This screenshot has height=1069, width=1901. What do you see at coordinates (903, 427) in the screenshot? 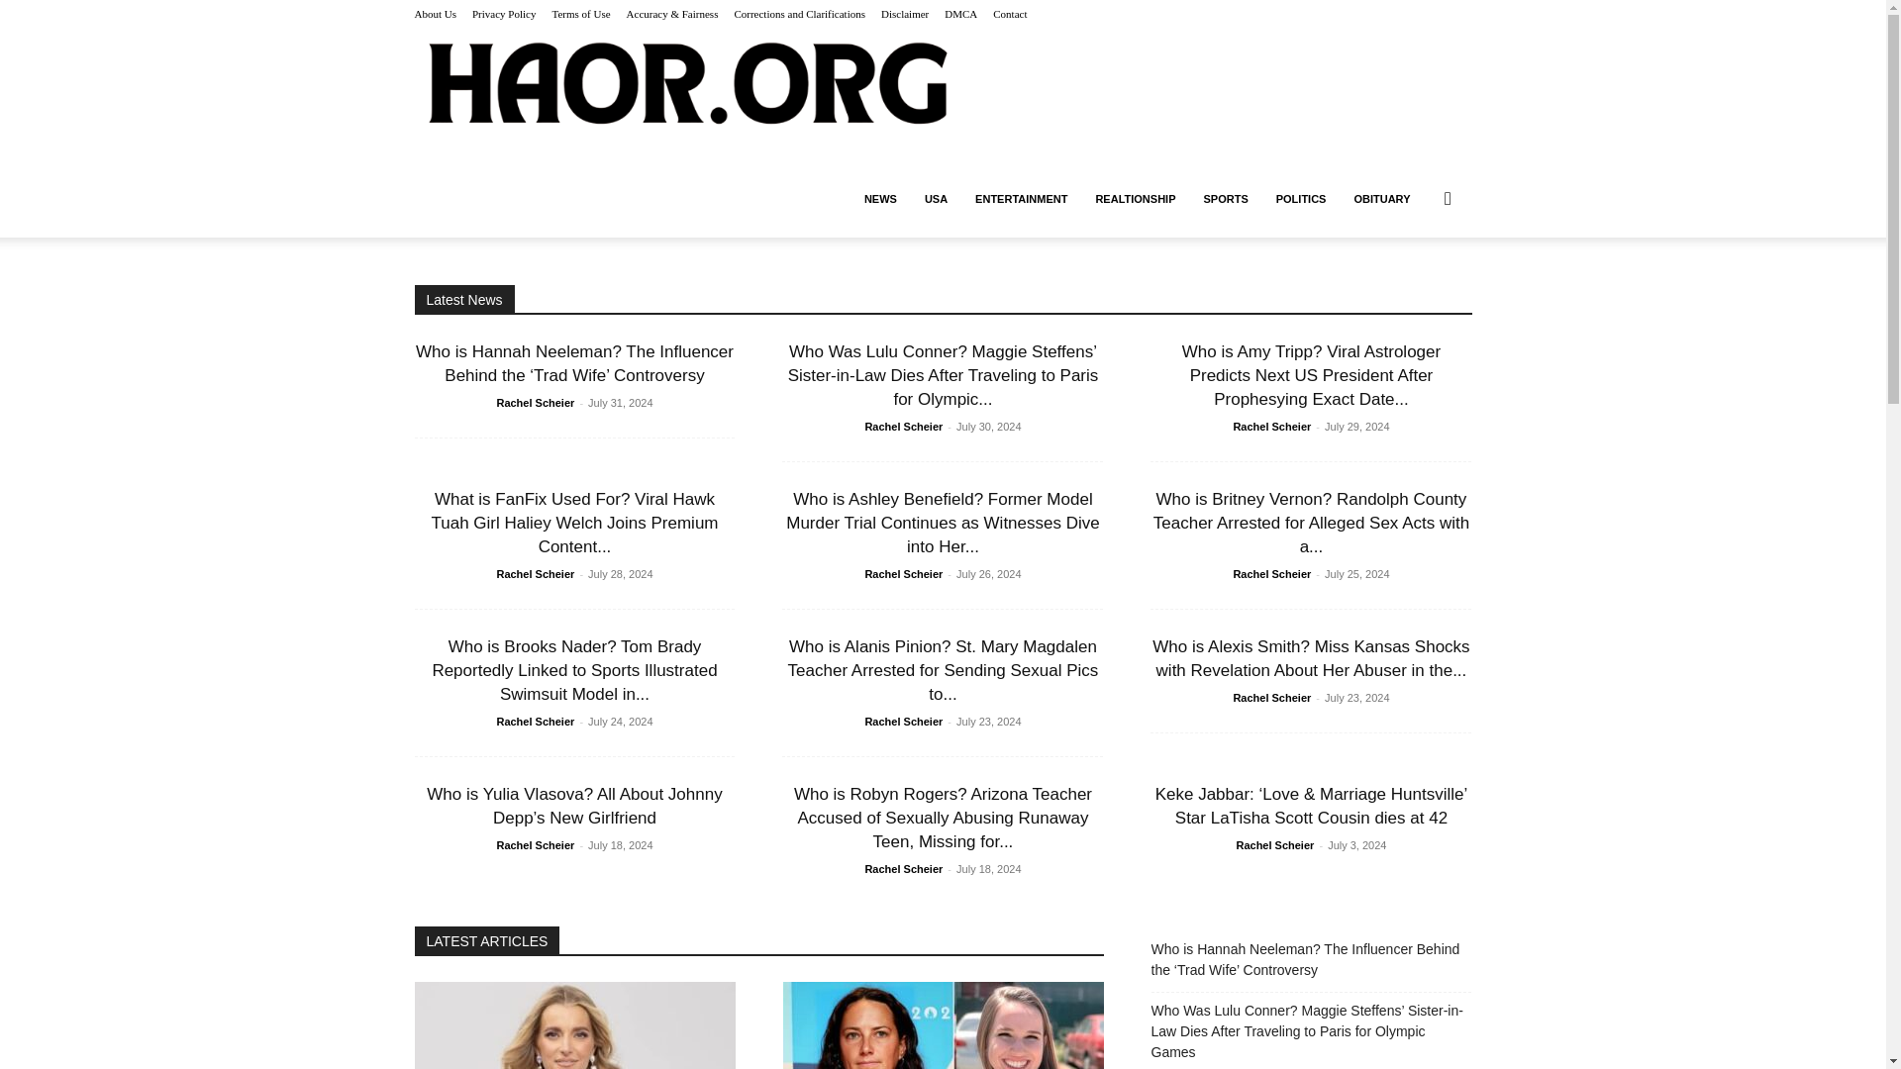
I see `Rachel Scheier` at bounding box center [903, 427].